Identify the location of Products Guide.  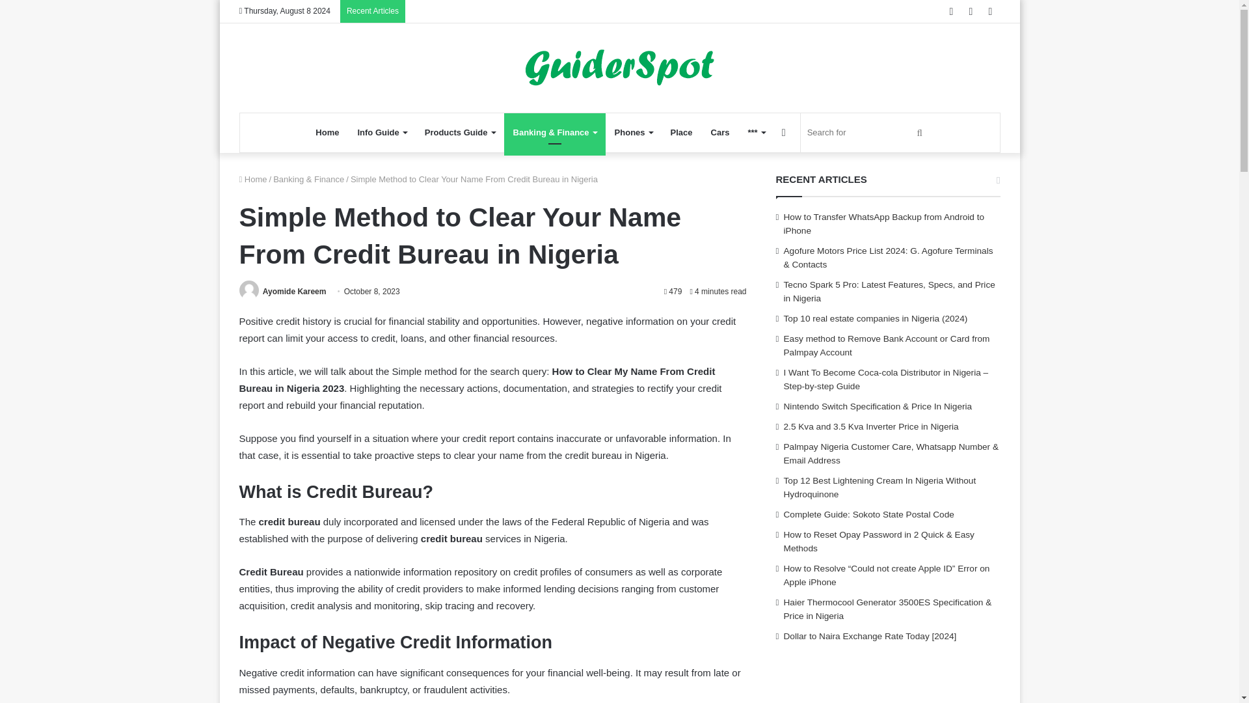
(460, 133).